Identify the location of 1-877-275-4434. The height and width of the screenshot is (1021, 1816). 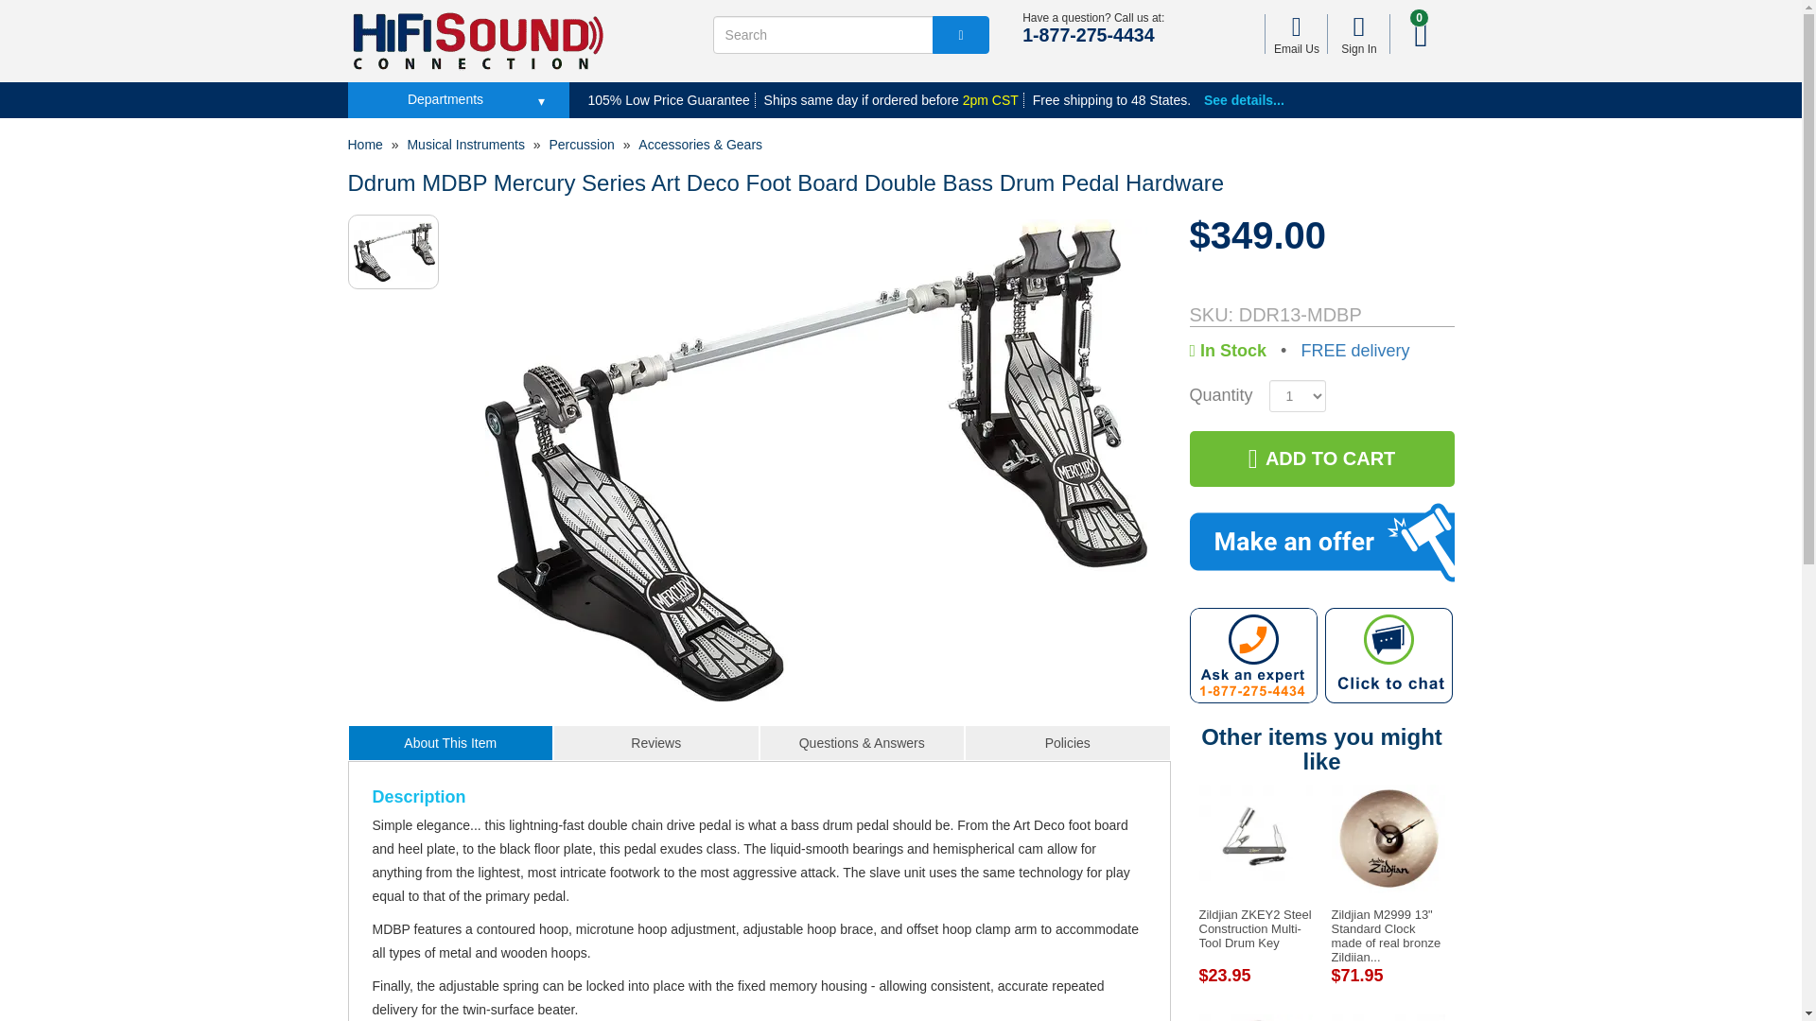
(1088, 34).